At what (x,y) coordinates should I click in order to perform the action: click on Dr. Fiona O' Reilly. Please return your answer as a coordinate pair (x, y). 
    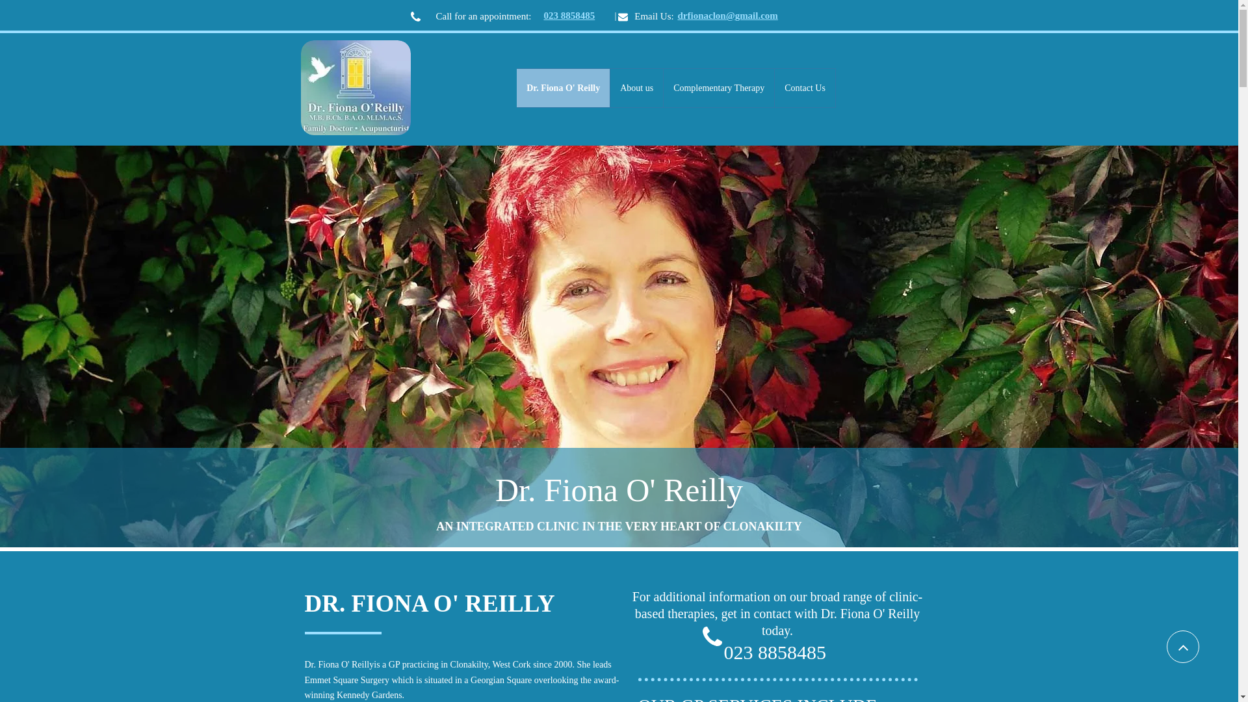
    Looking at the image, I should click on (563, 88).